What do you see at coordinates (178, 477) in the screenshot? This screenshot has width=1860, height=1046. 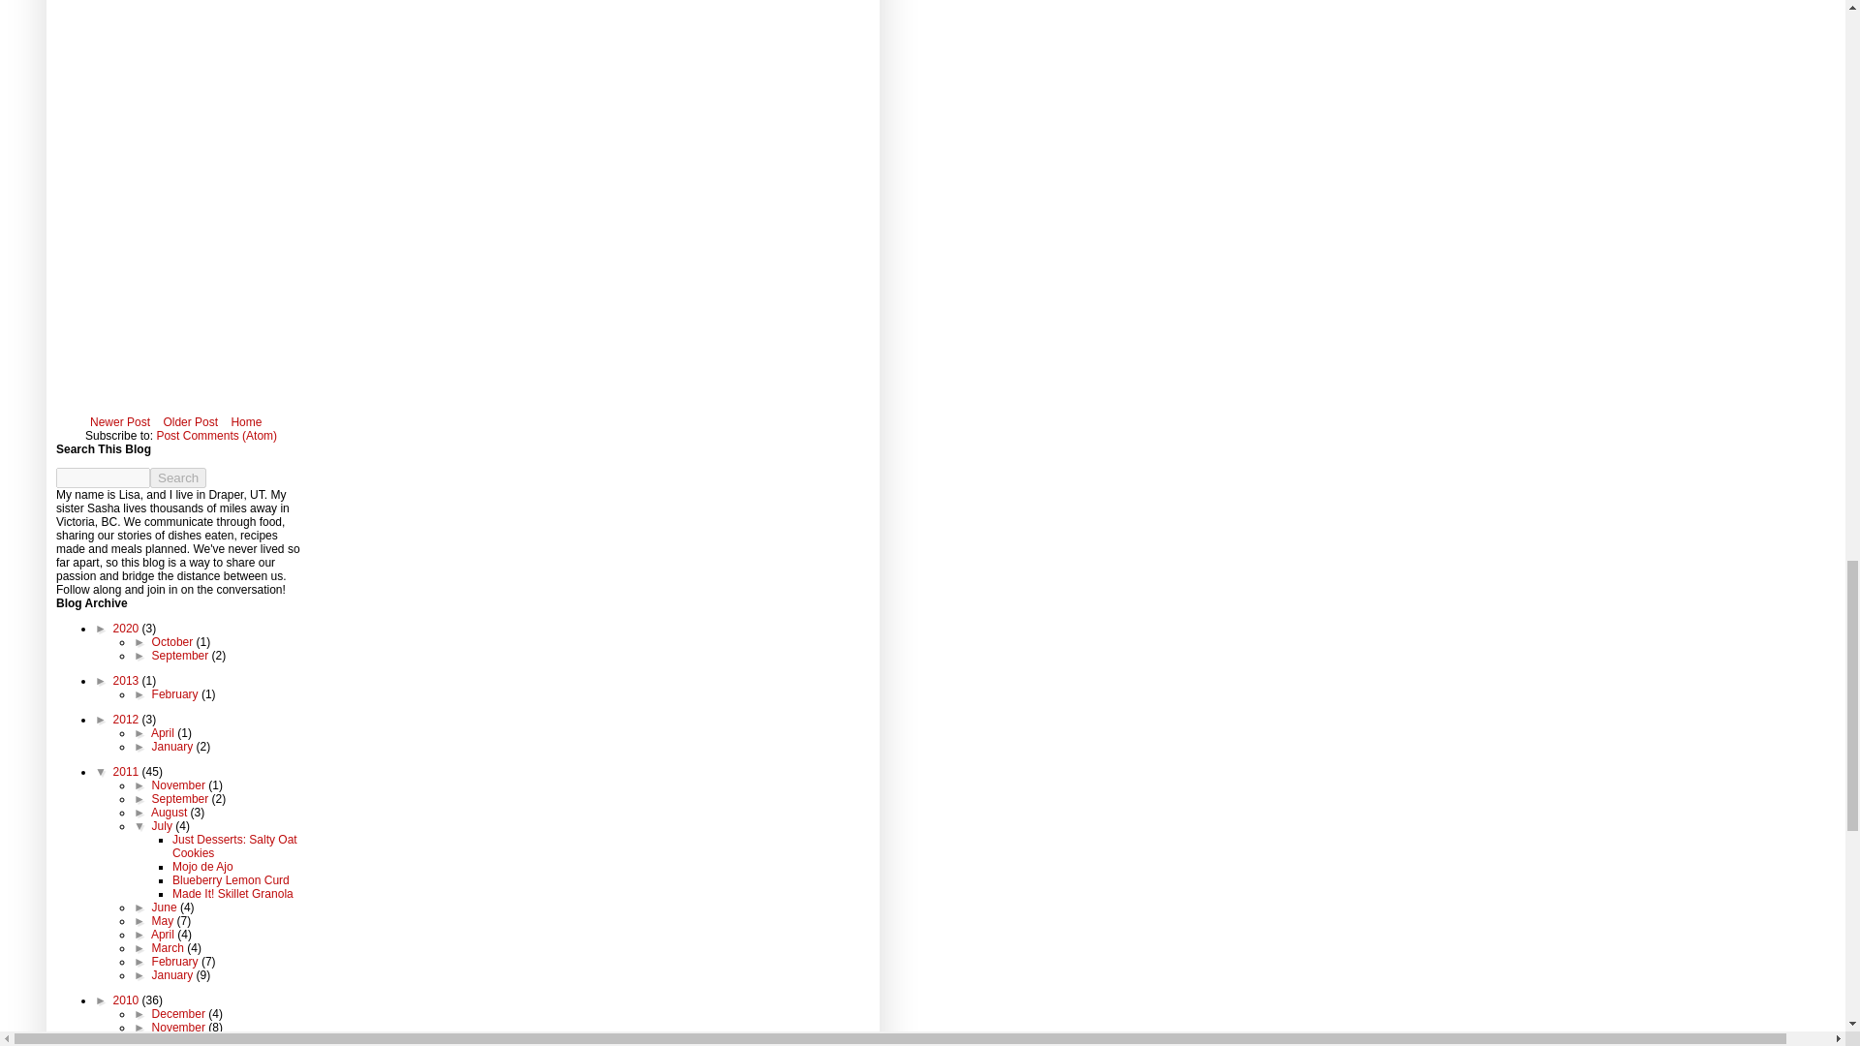 I see `Search` at bounding box center [178, 477].